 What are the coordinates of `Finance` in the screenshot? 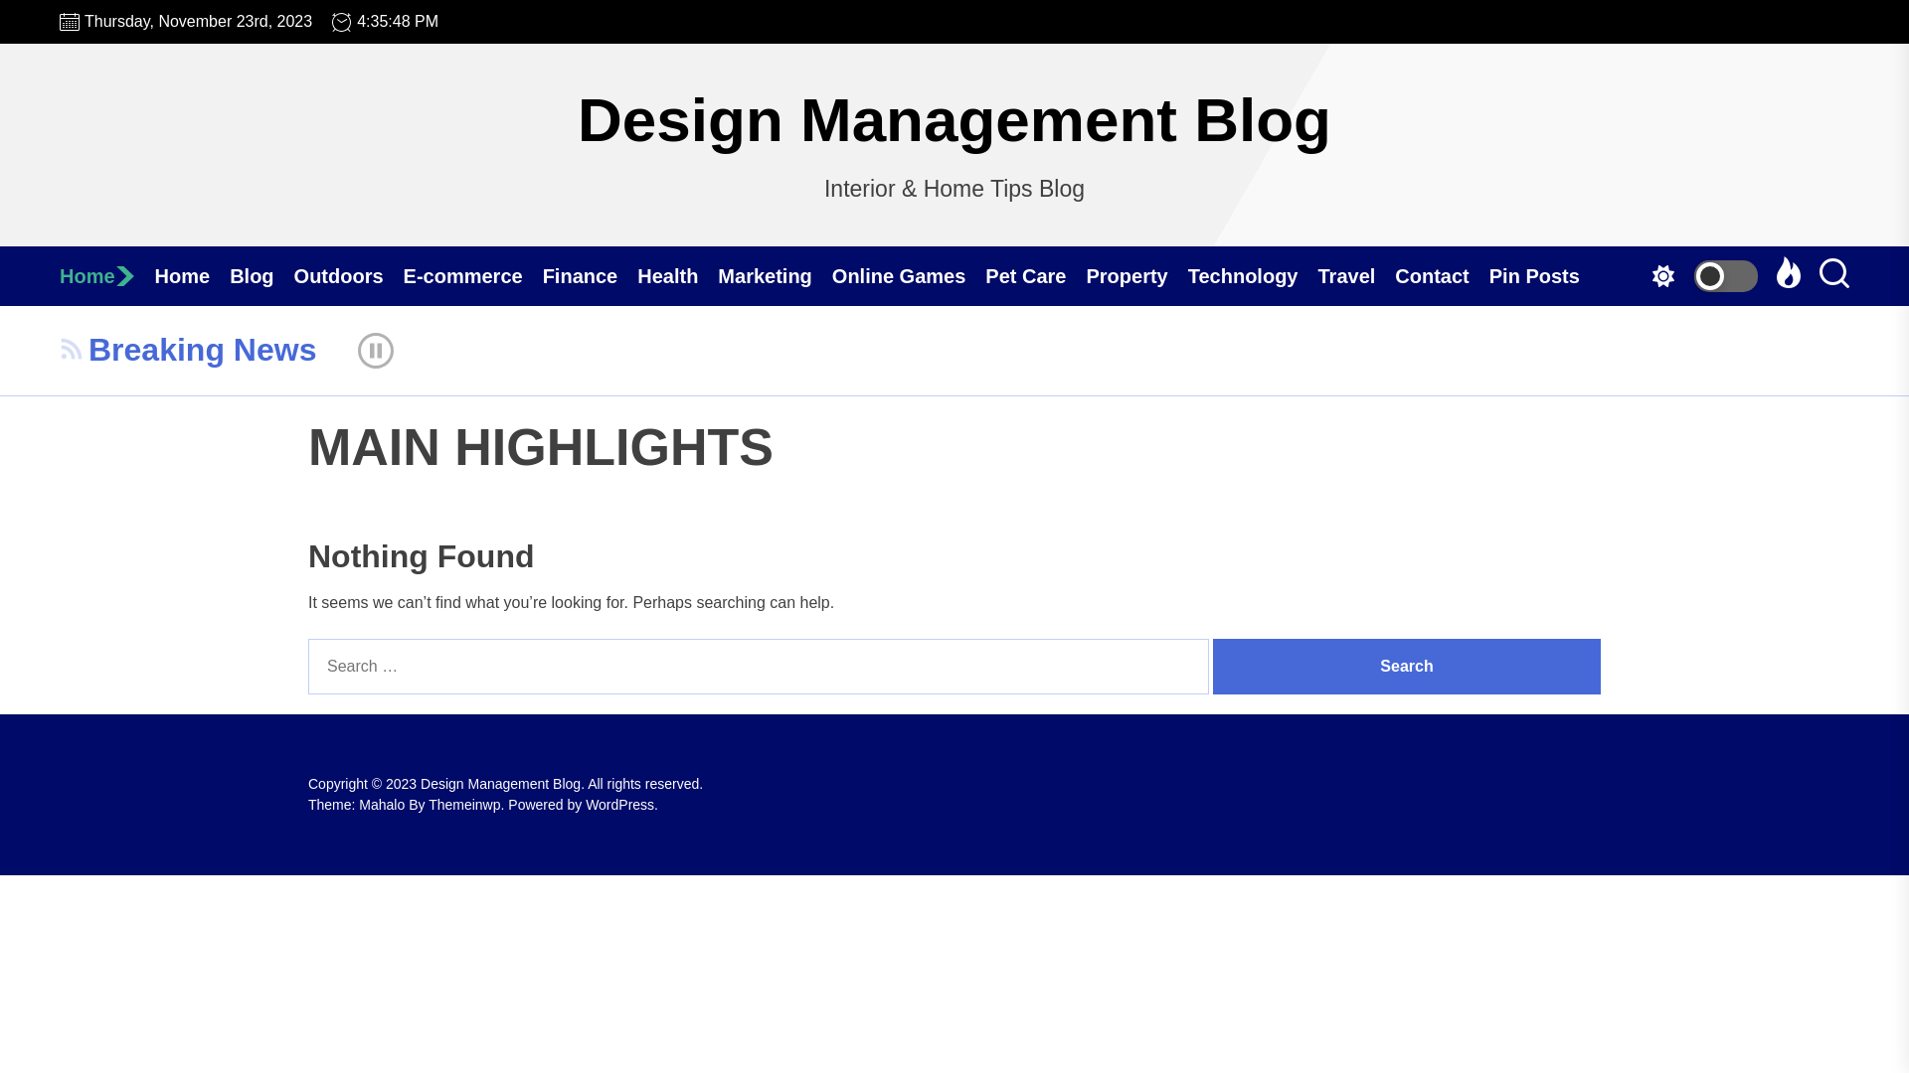 It's located at (591, 276).